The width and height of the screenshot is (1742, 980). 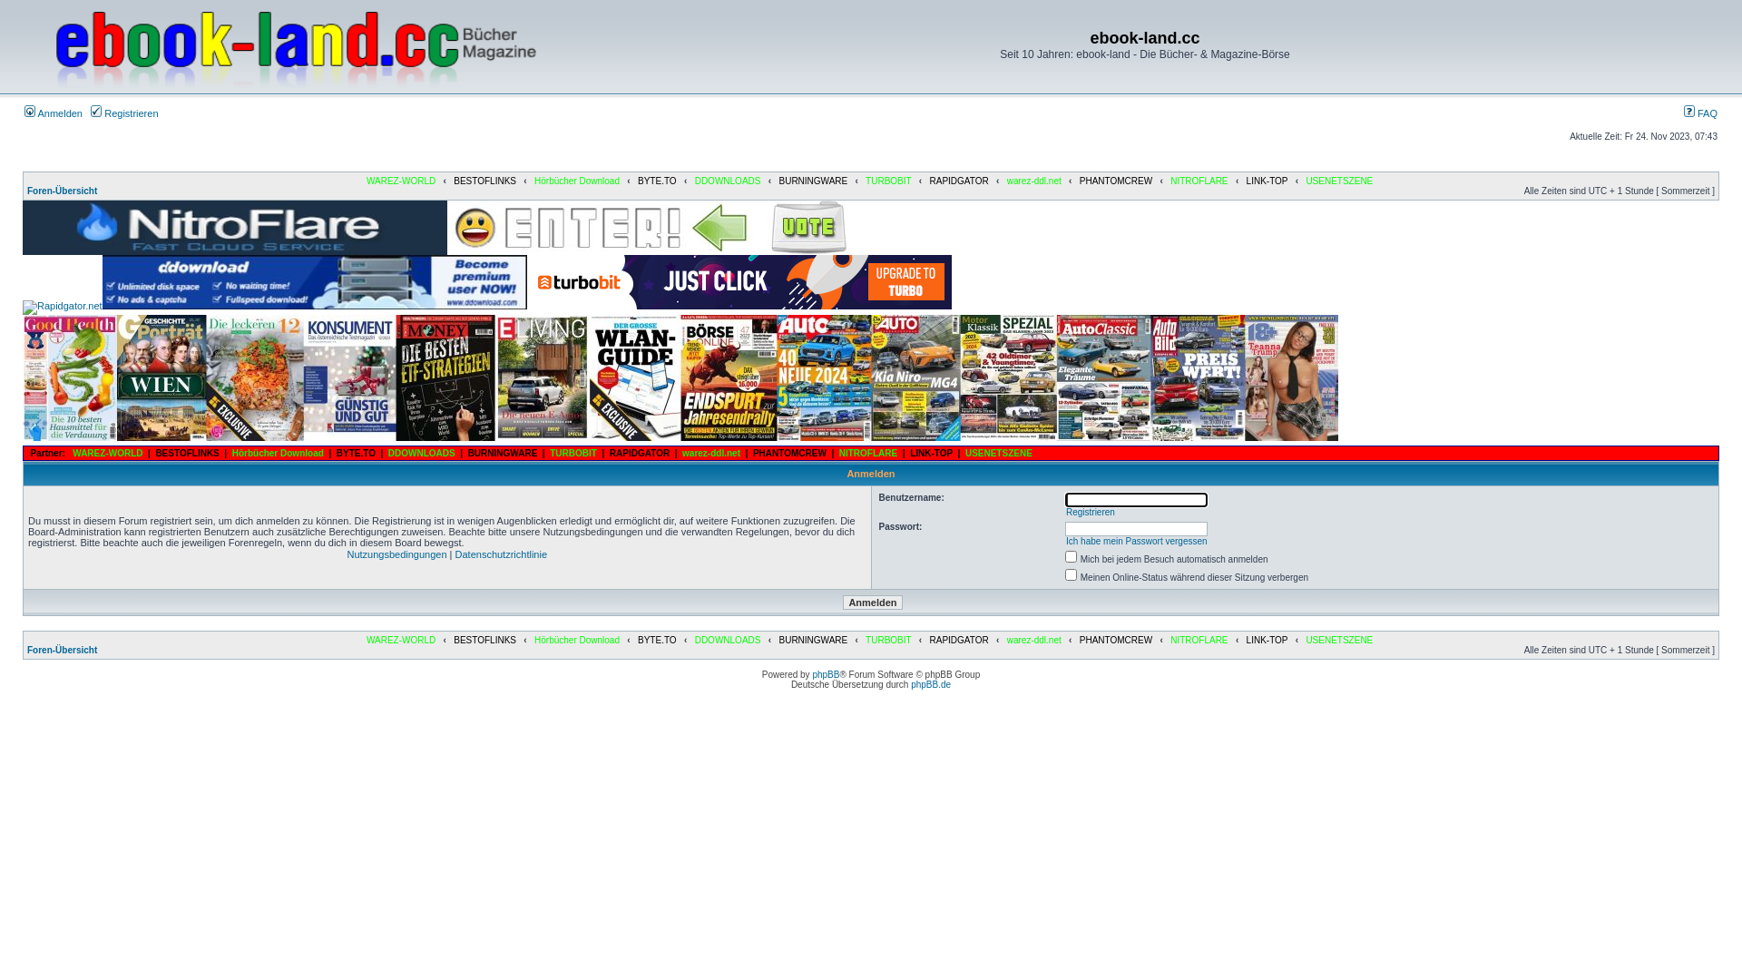 I want to click on BYTE.TO, so click(x=657, y=641).